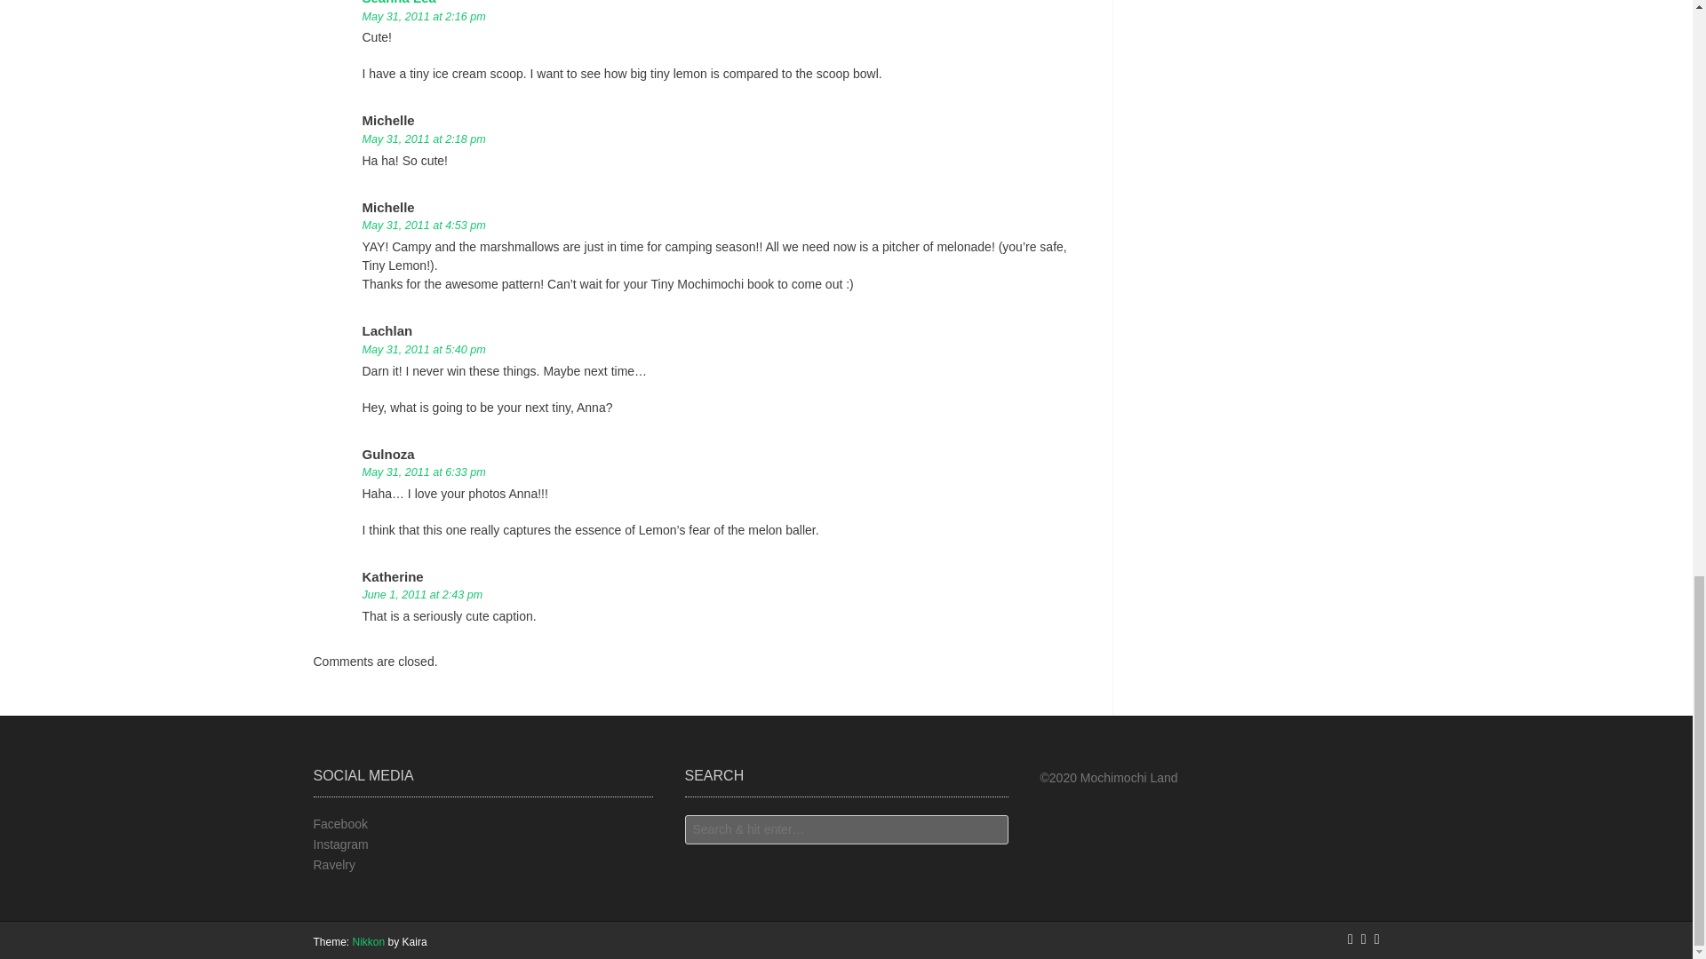  I want to click on May 31, 2011 at 2:18 pm, so click(424, 139).